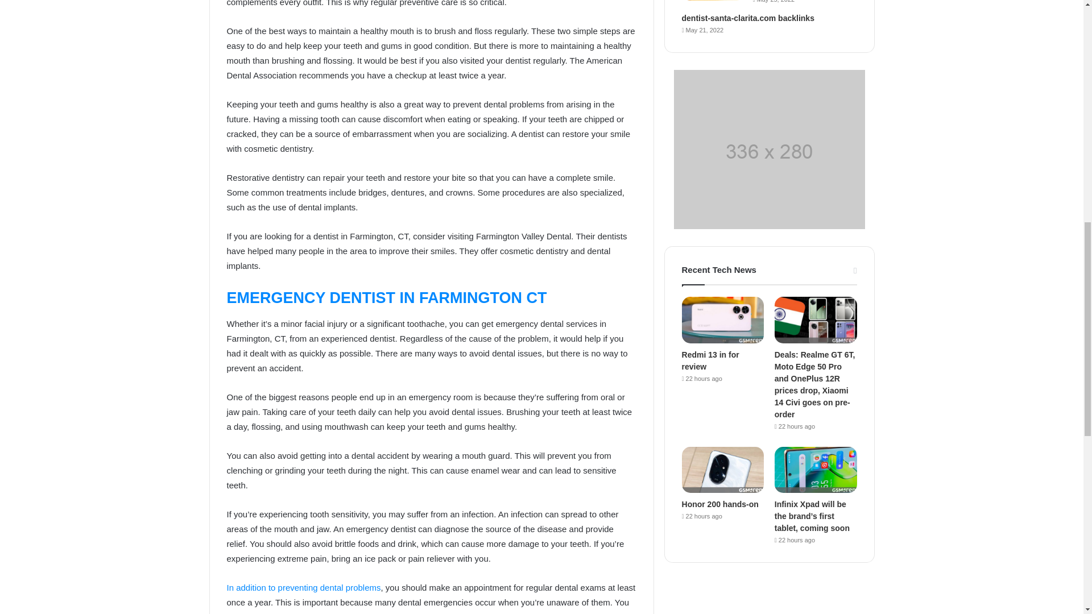 Image resolution: width=1092 pixels, height=614 pixels. I want to click on In addition to preventing dental problems, so click(303, 587).